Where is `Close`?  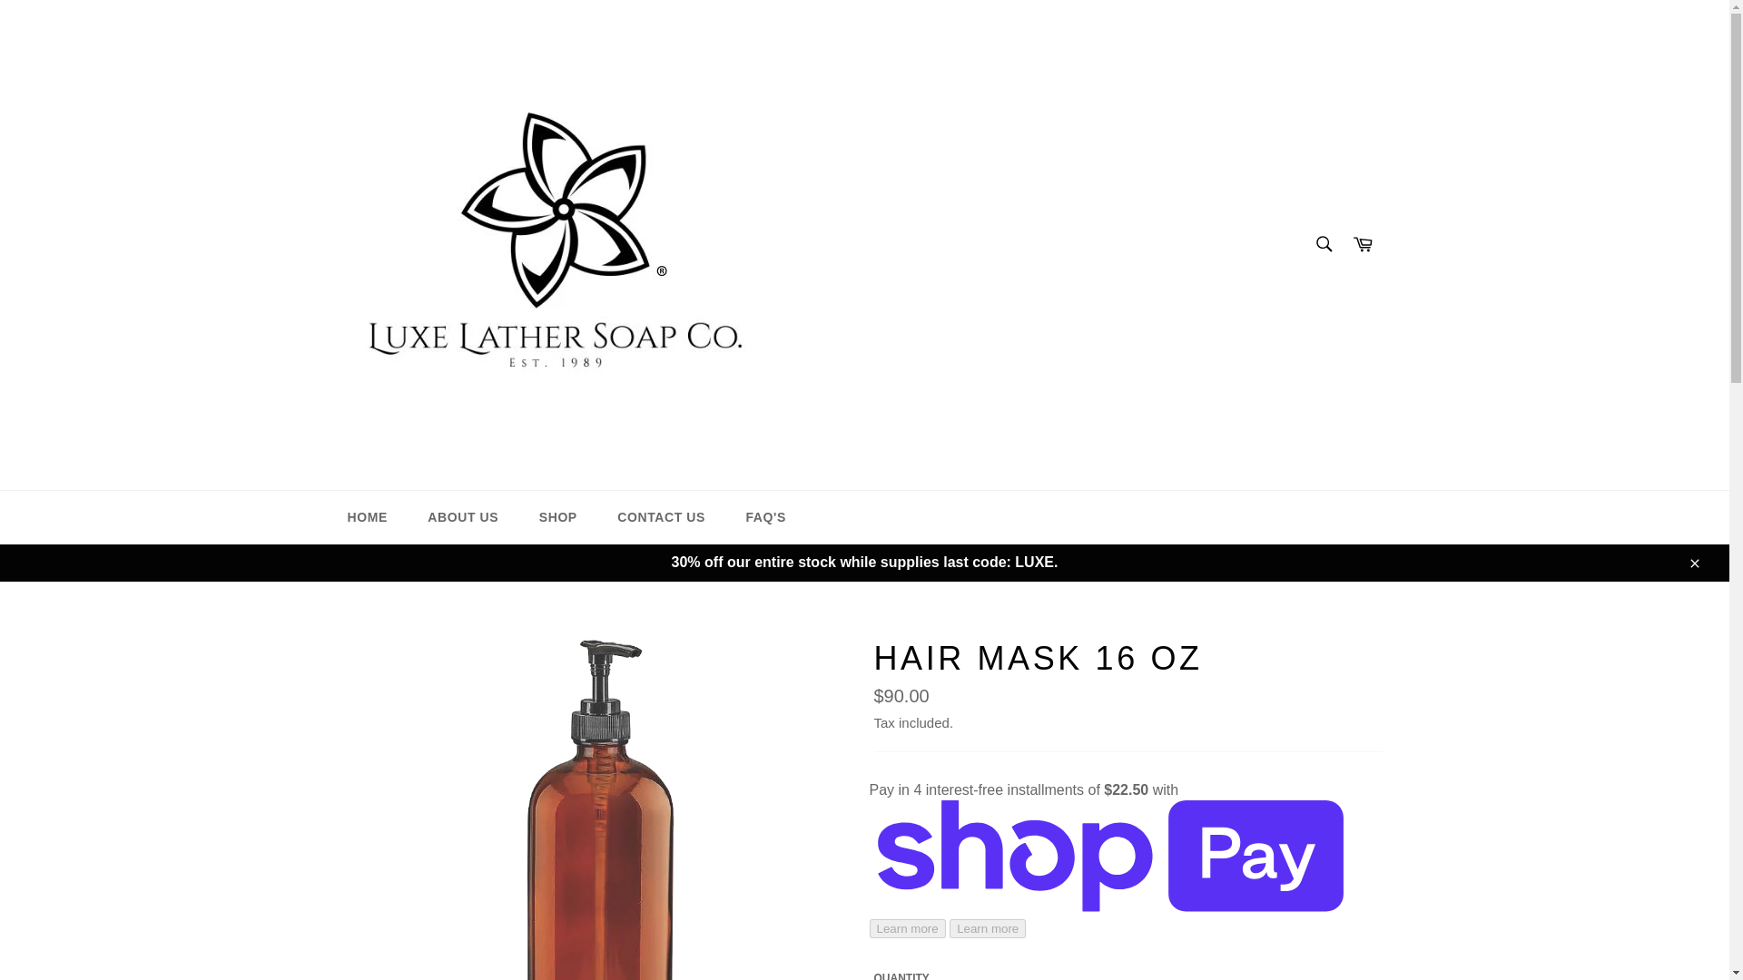
Close is located at coordinates (1693, 563).